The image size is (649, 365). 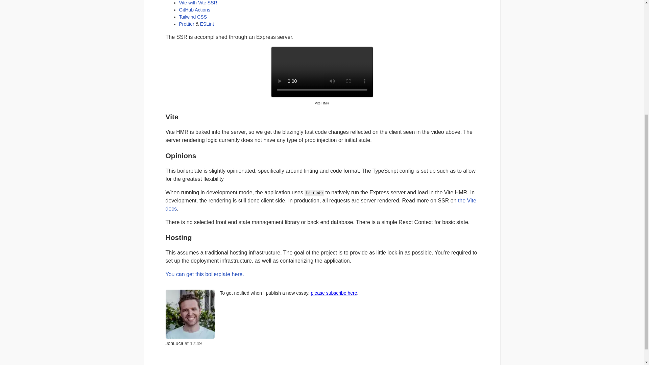 What do you see at coordinates (198, 3) in the screenshot?
I see `Vite with Vite SSR` at bounding box center [198, 3].